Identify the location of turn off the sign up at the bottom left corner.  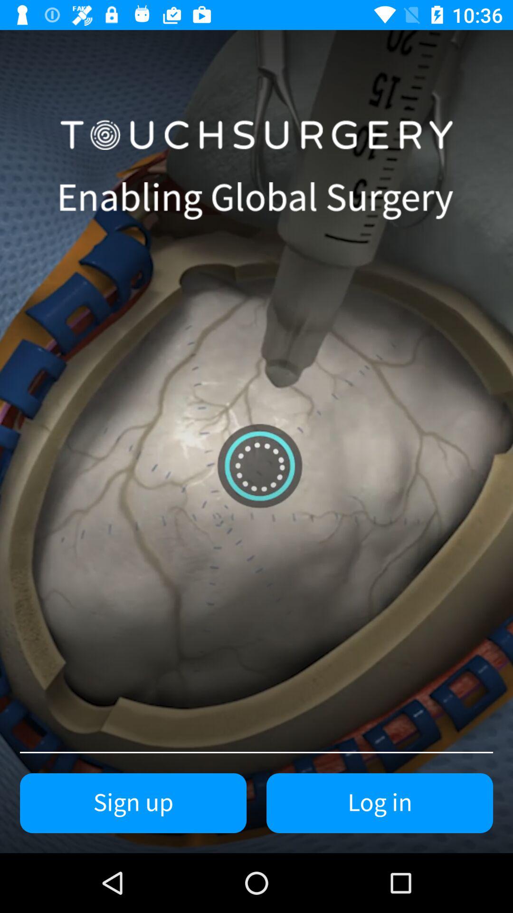
(133, 803).